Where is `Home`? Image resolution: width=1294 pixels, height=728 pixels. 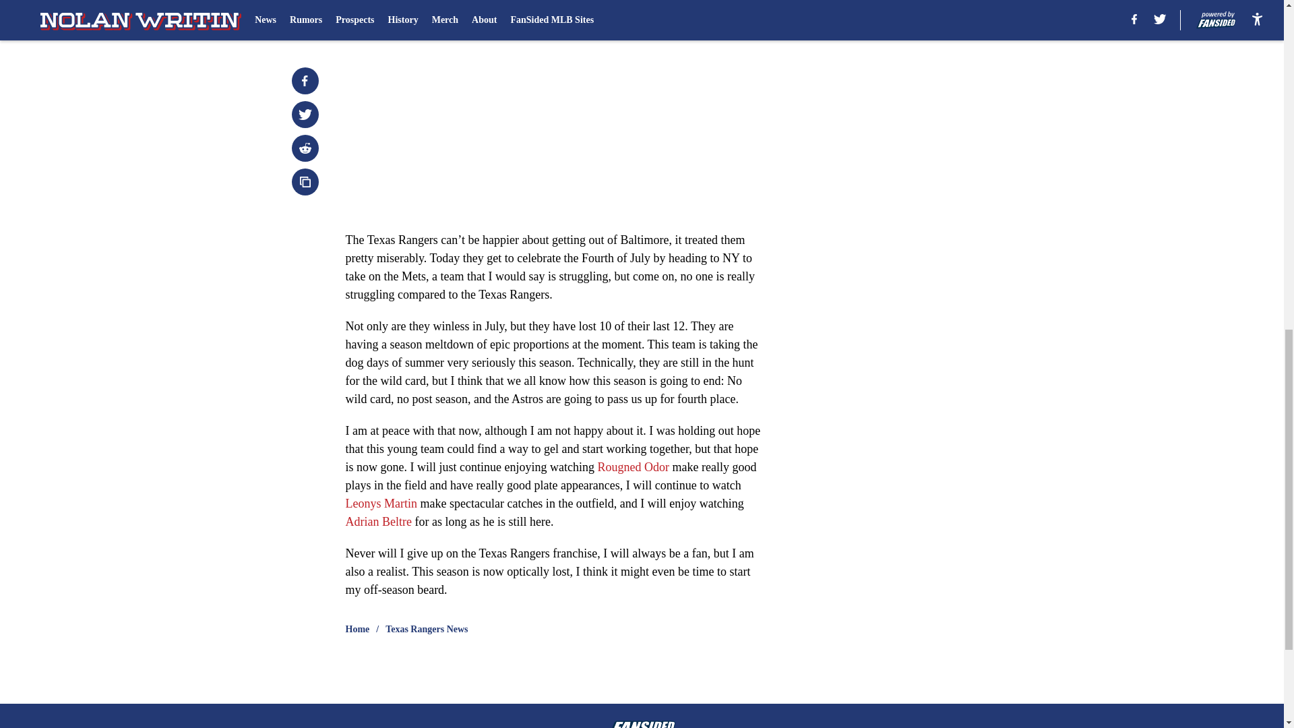
Home is located at coordinates (357, 630).